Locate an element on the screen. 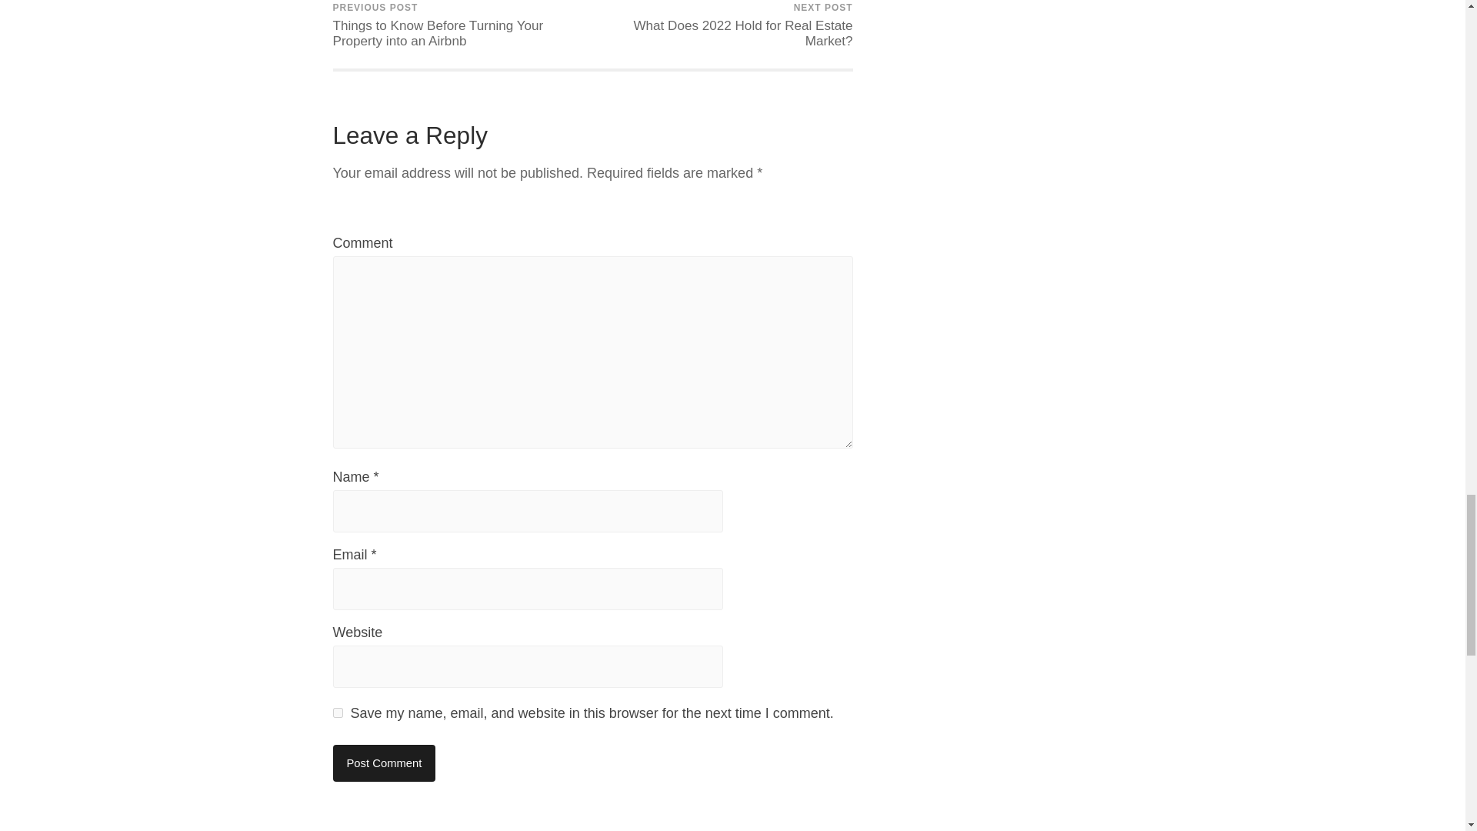  Post Comment is located at coordinates (384, 763).